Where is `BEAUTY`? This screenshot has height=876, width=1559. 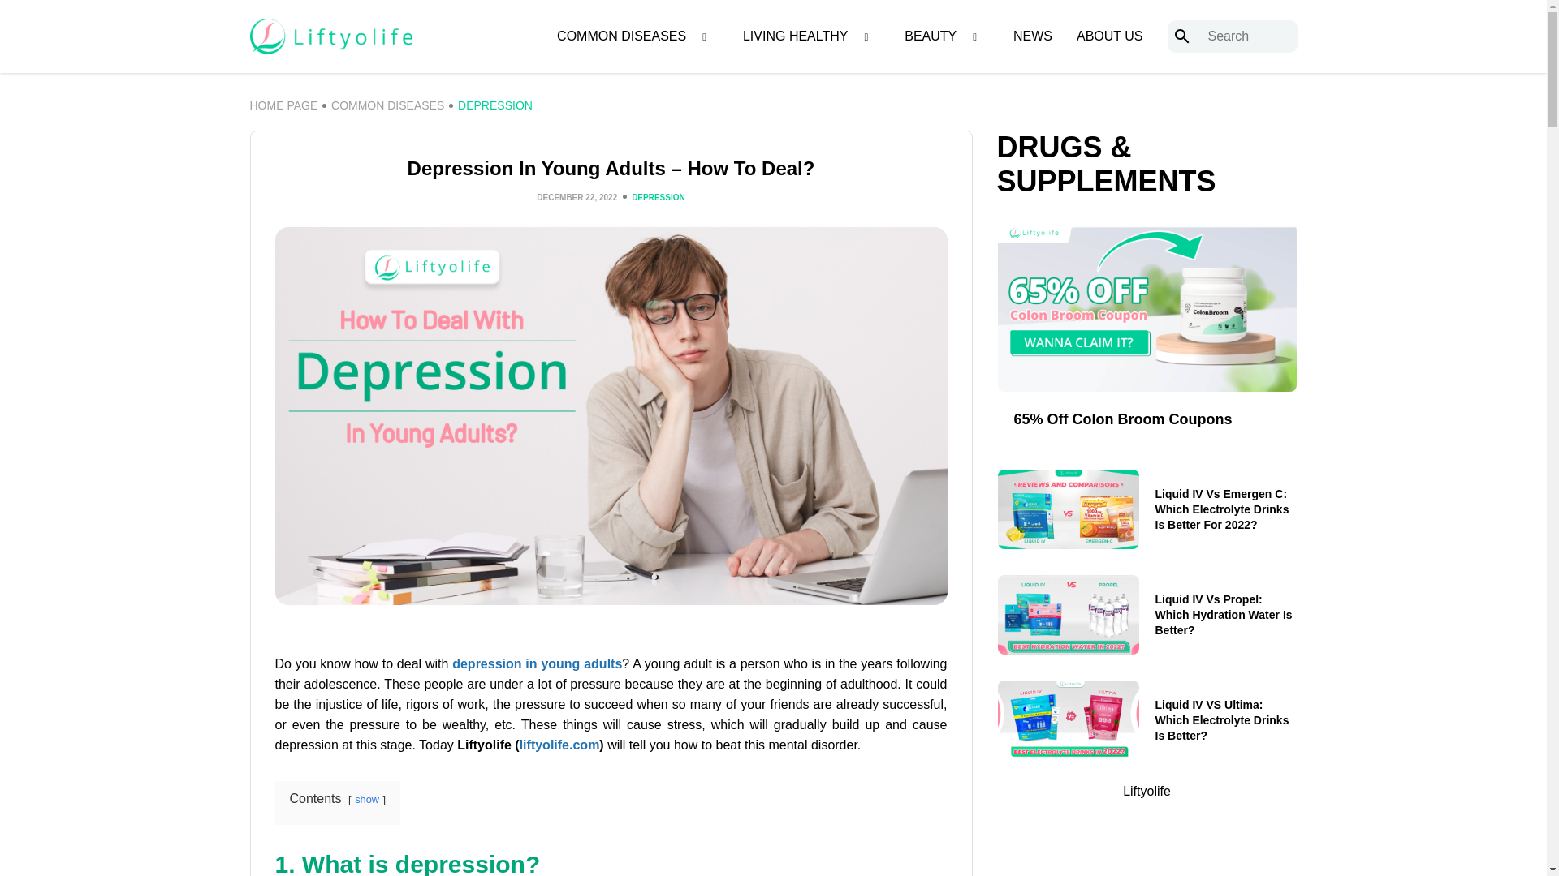 BEAUTY is located at coordinates (931, 36).